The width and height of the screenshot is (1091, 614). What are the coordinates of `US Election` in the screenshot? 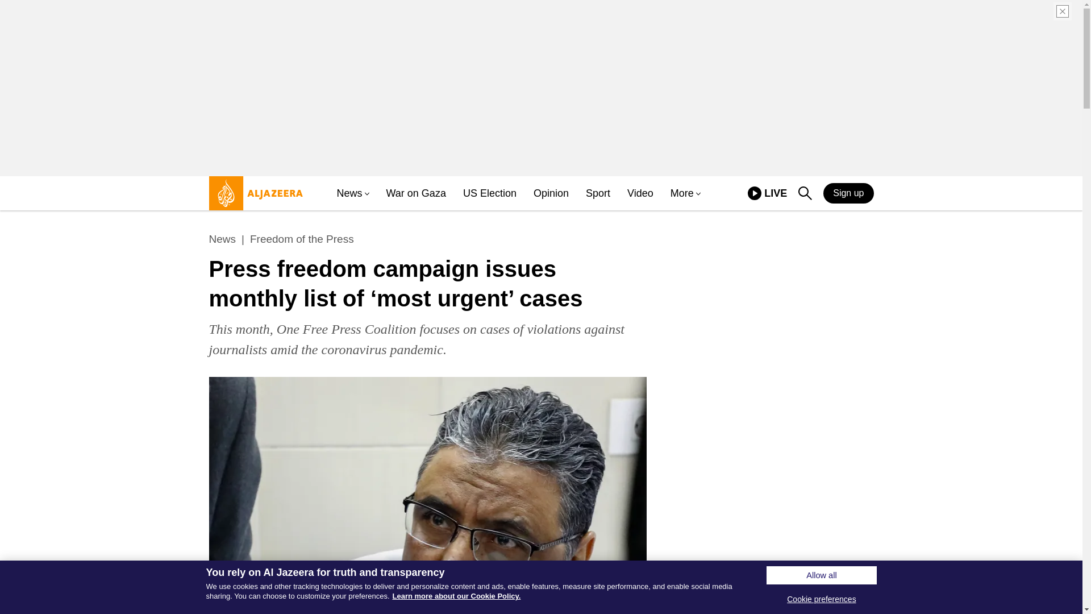 It's located at (489, 193).